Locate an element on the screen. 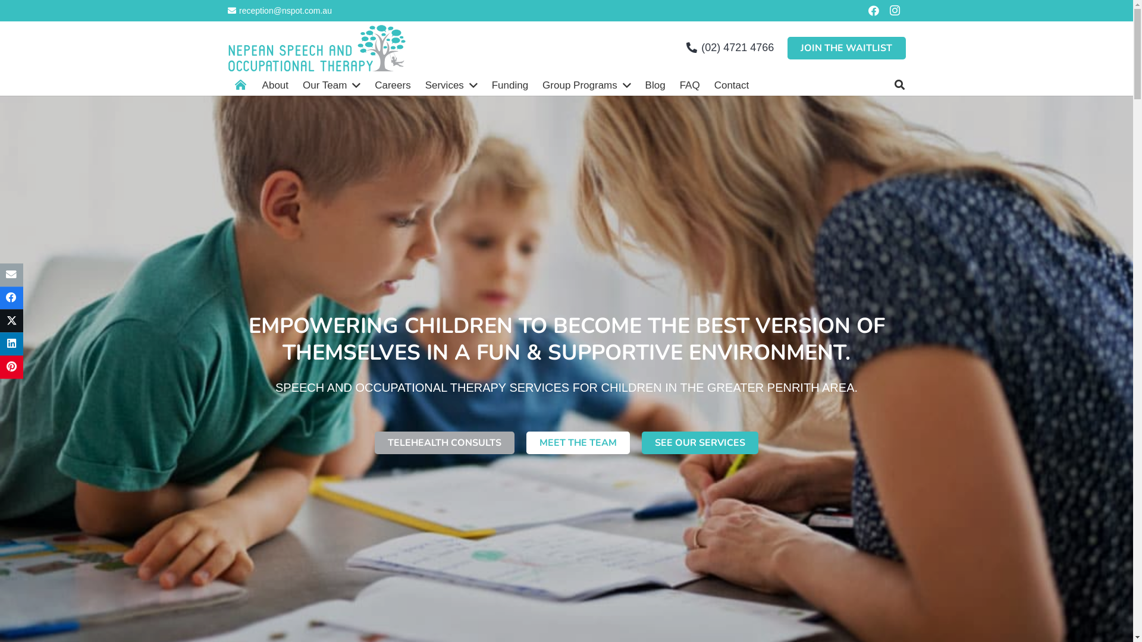 The height and width of the screenshot is (642, 1142). Funding is located at coordinates (510, 85).